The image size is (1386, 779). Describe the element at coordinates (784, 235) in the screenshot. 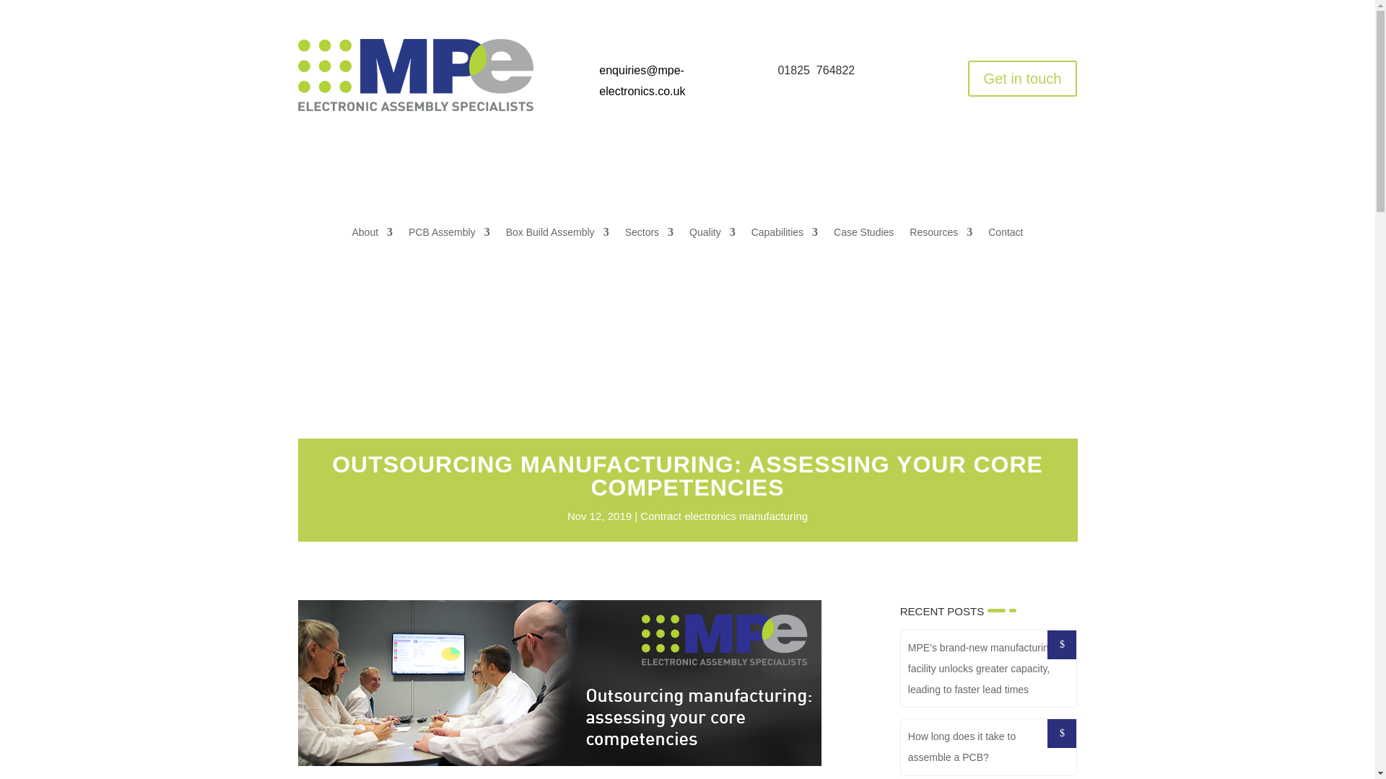

I see `Capabilities` at that location.